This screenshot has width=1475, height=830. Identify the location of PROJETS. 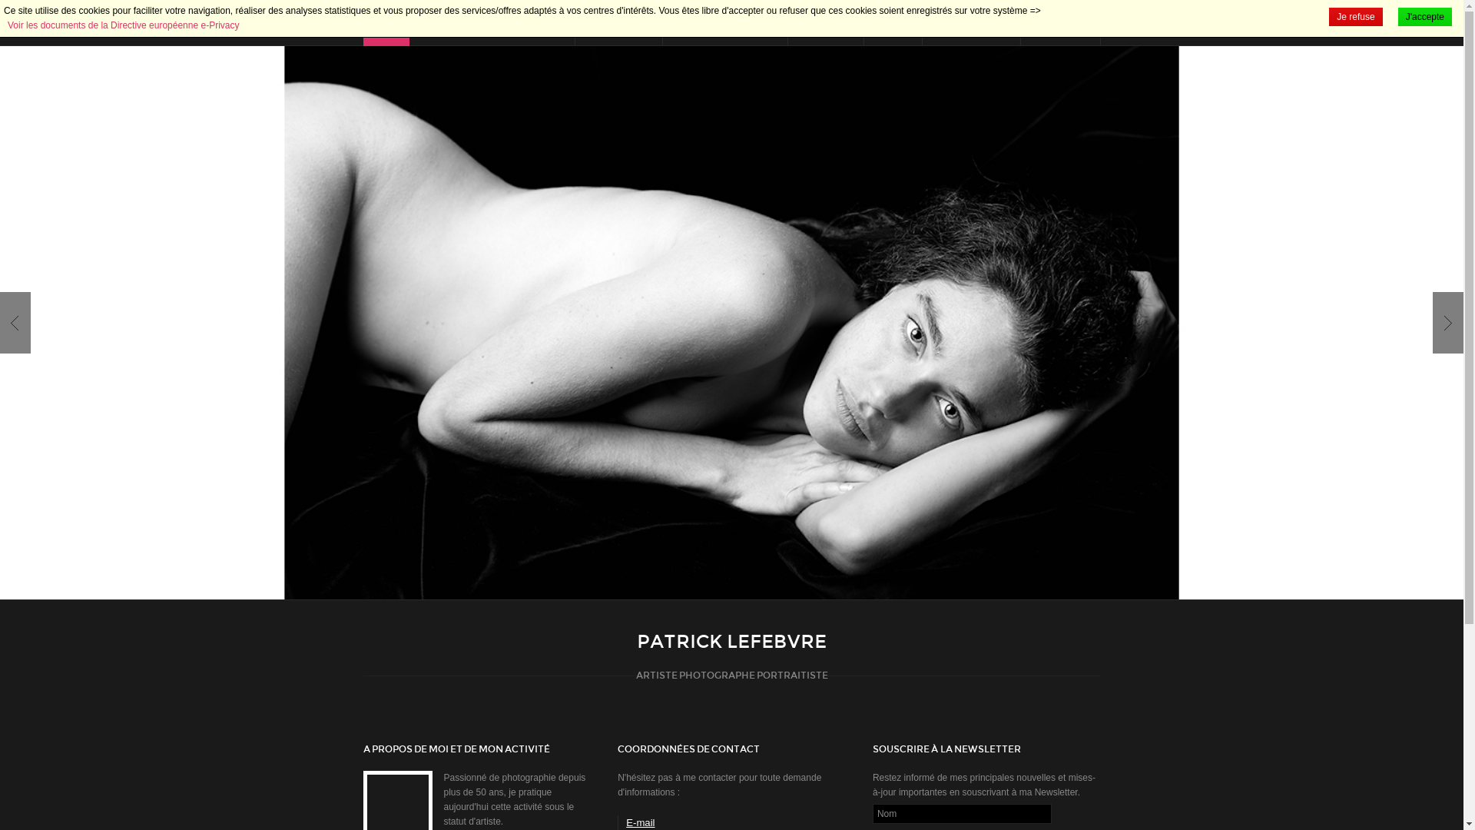
(826, 23).